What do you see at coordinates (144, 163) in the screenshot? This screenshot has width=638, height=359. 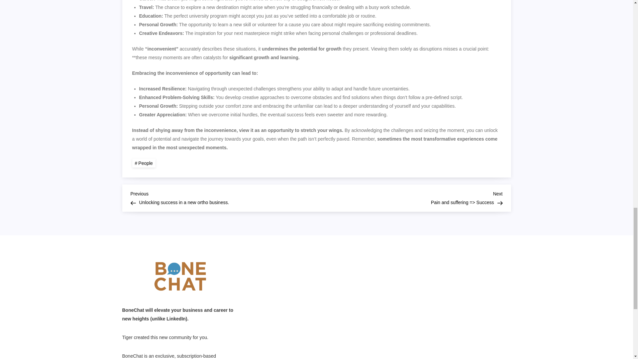 I see `People` at bounding box center [144, 163].